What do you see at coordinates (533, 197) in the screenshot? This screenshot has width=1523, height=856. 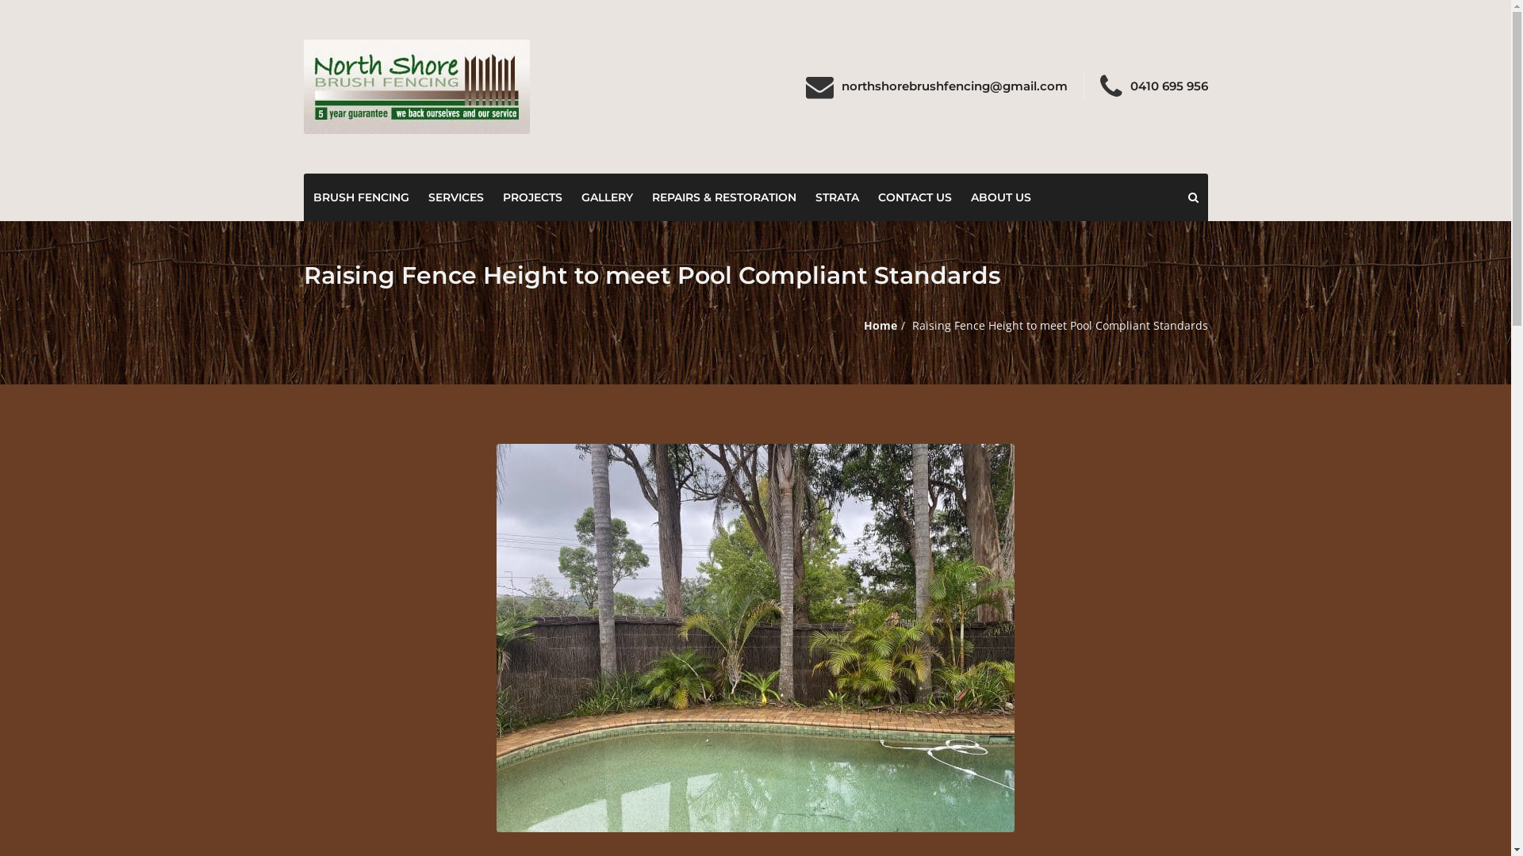 I see `PROJECTS` at bounding box center [533, 197].